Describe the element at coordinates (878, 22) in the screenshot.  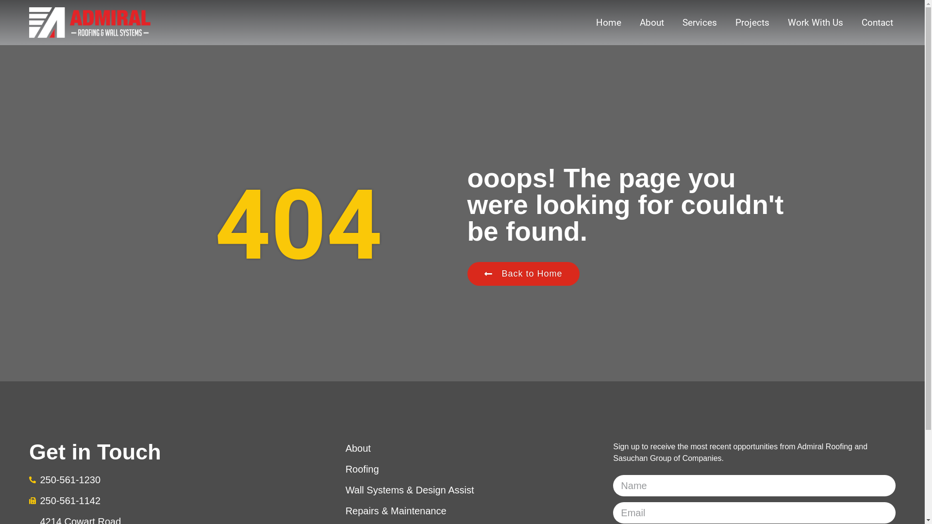
I see `Contact` at that location.